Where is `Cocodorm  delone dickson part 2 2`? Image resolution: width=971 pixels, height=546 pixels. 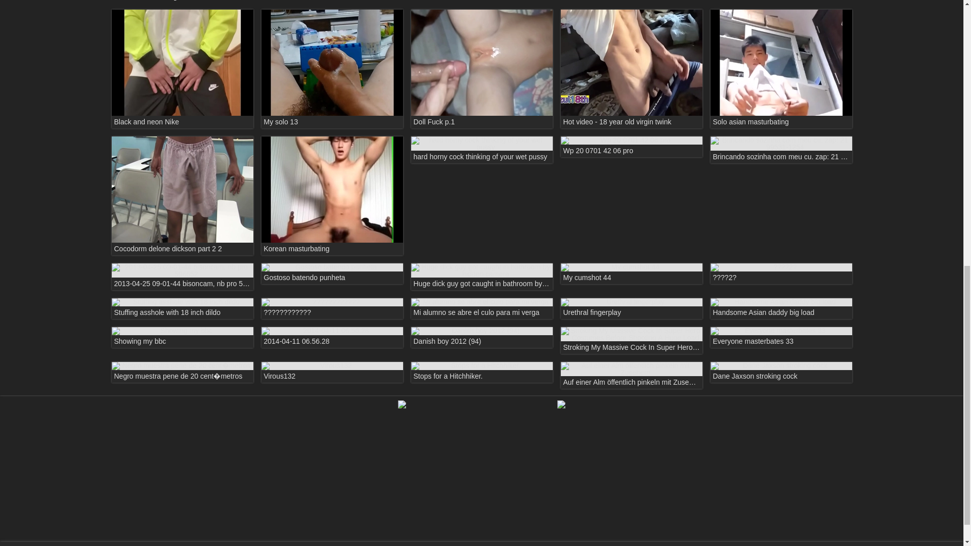
Cocodorm  delone dickson part 2 2 is located at coordinates (182, 196).